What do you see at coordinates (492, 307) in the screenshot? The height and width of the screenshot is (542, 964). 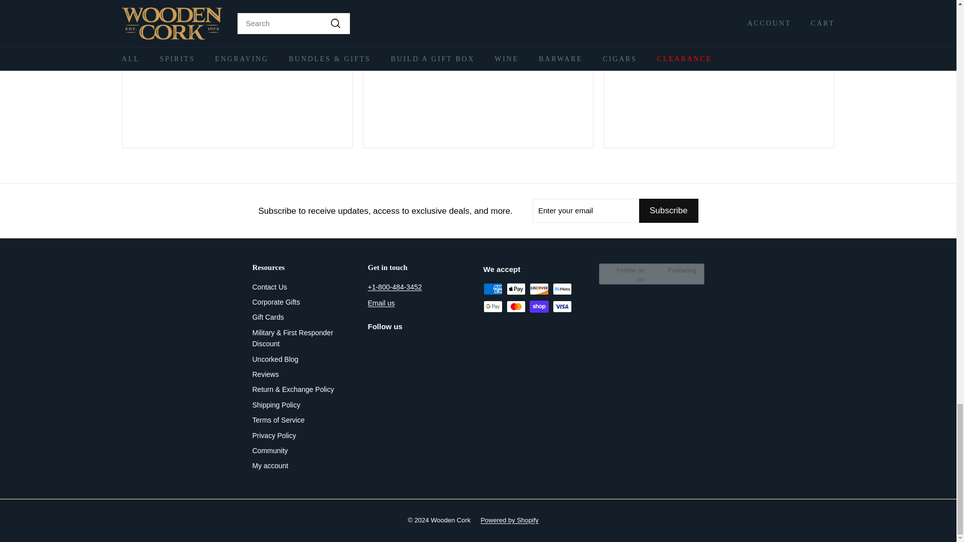 I see `Google Pay` at bounding box center [492, 307].